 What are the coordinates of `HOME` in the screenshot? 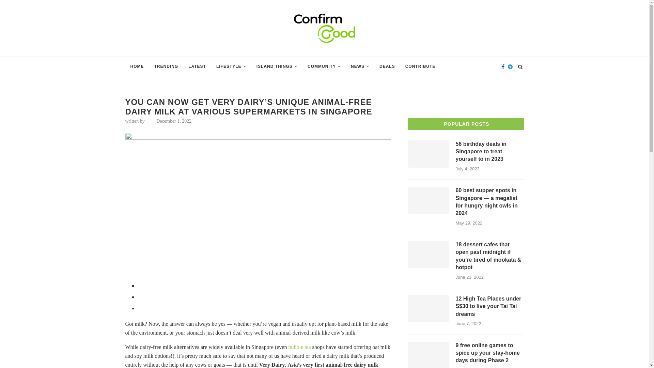 It's located at (137, 67).